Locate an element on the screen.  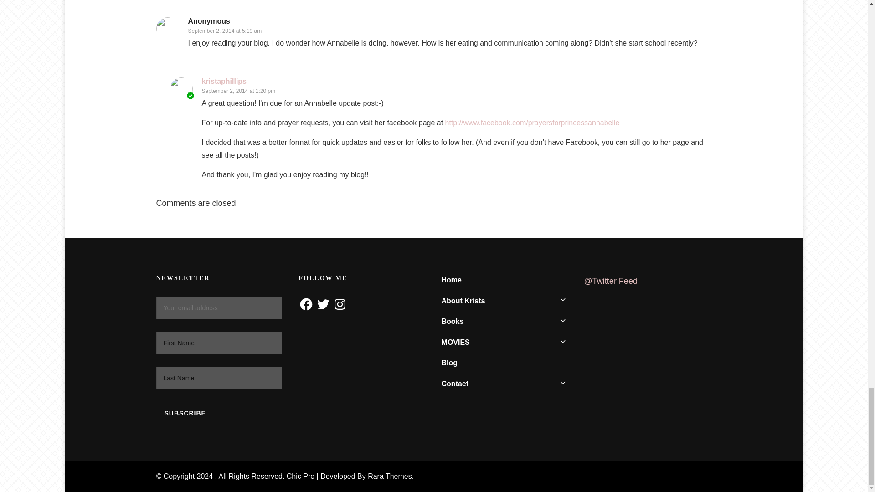
First Name is located at coordinates (219, 343).